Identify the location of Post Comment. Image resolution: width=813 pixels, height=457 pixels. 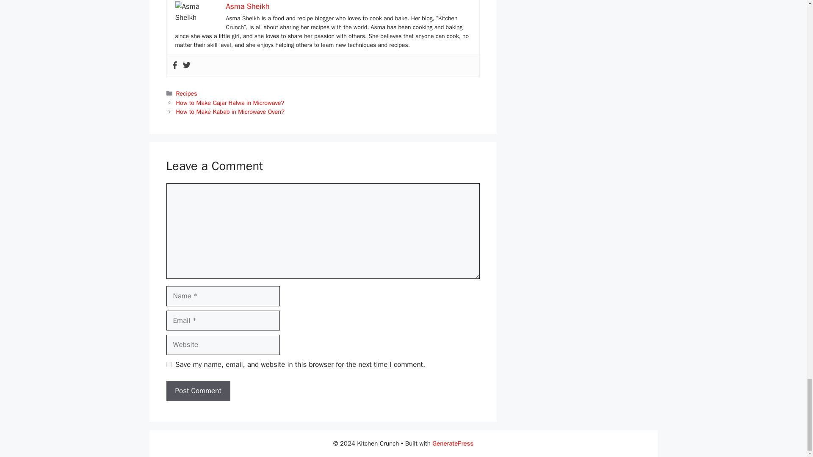
(198, 391).